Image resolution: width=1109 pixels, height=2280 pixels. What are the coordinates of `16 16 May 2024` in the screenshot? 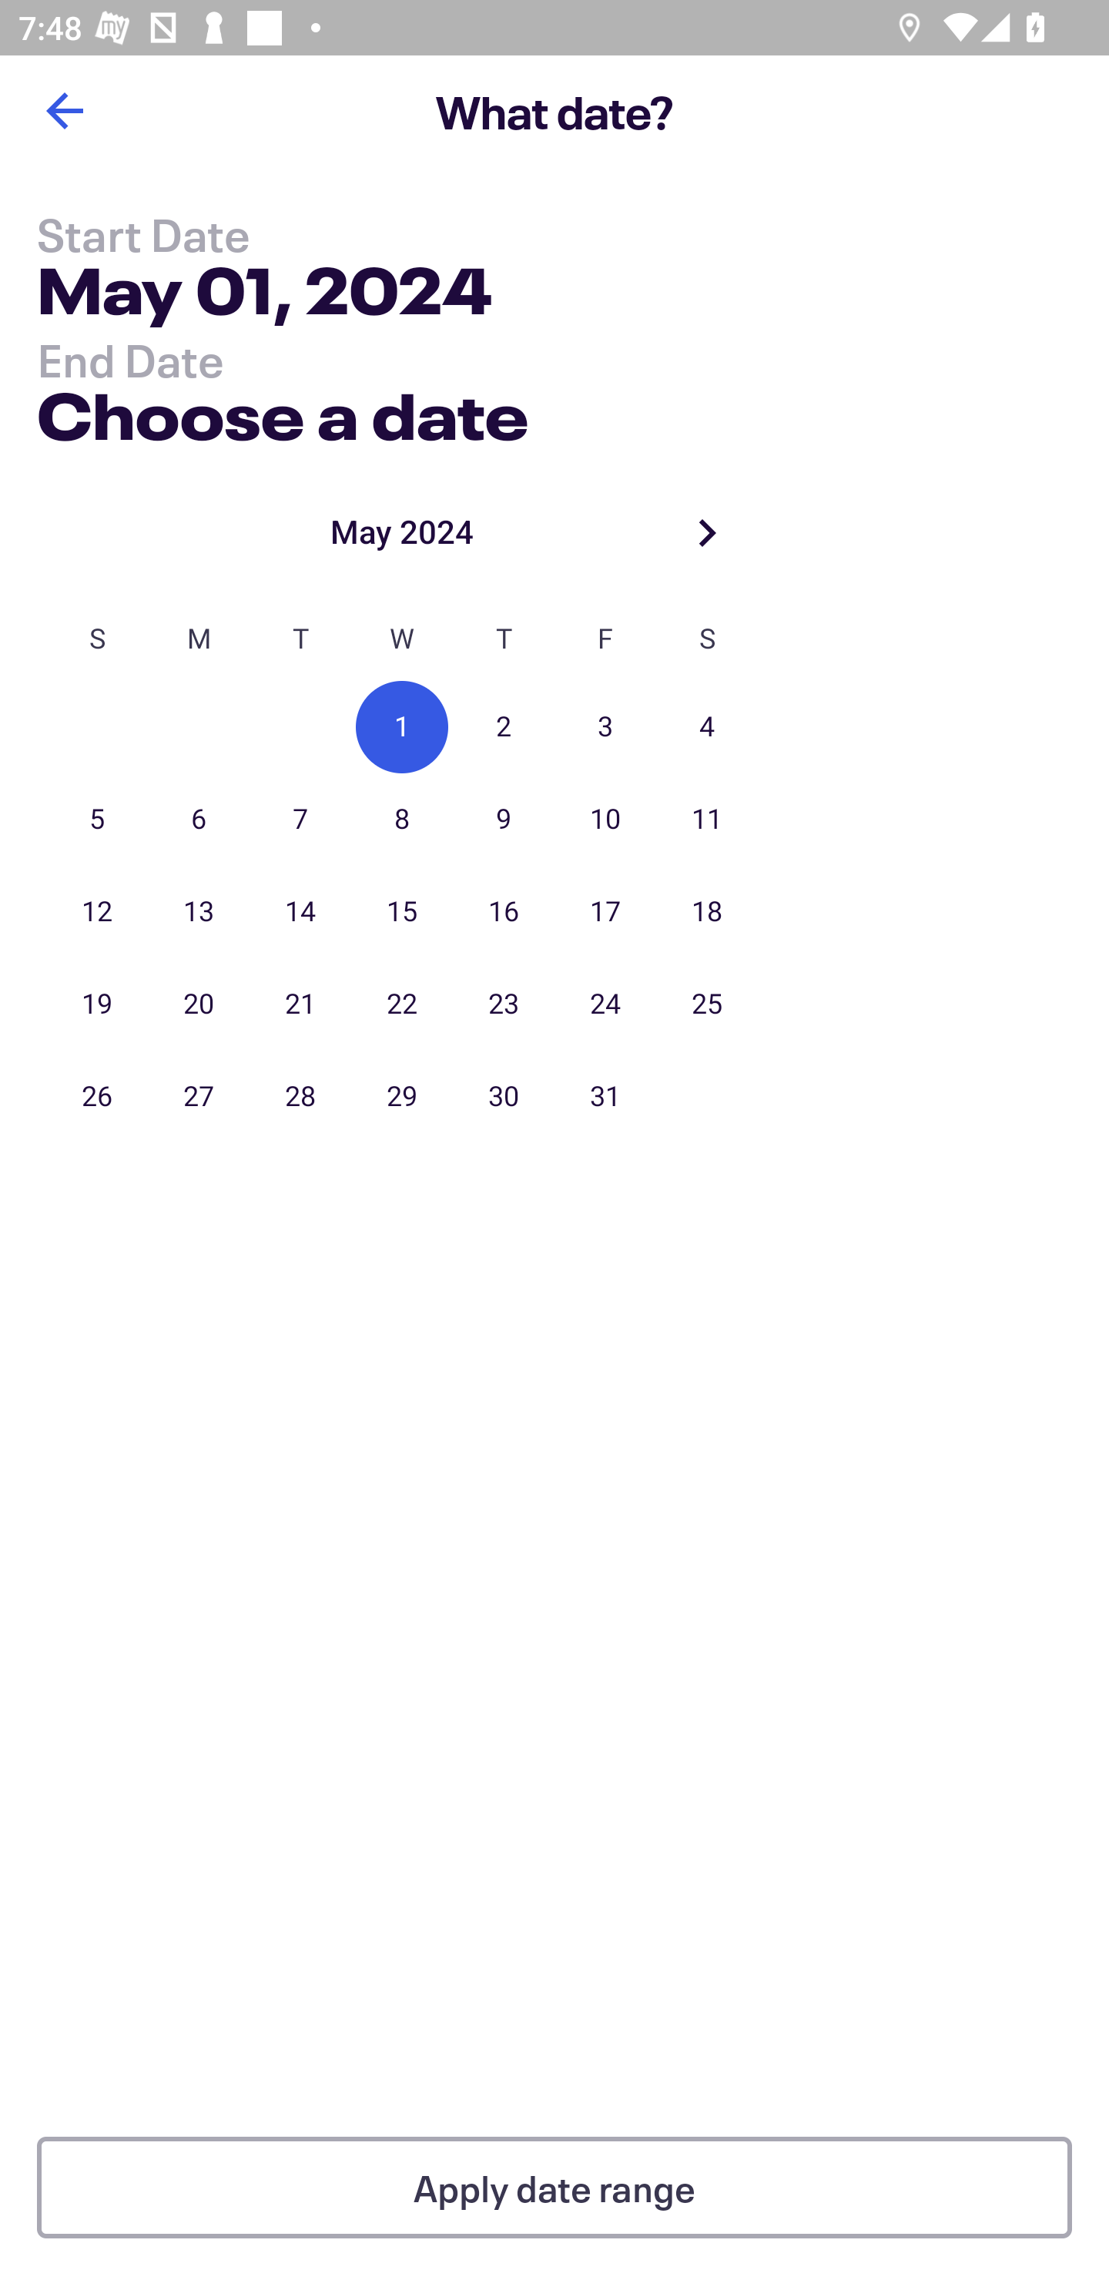 It's located at (504, 912).